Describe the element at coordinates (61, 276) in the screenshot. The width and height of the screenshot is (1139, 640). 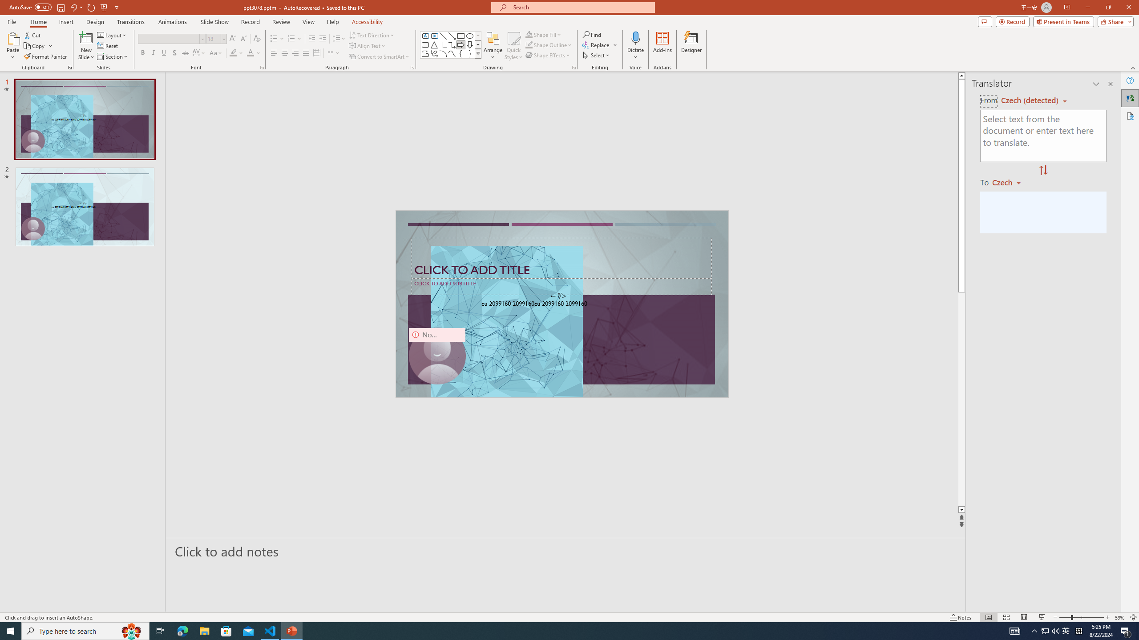
I see `Run and Debug (Ctrl+Shift+D)` at that location.